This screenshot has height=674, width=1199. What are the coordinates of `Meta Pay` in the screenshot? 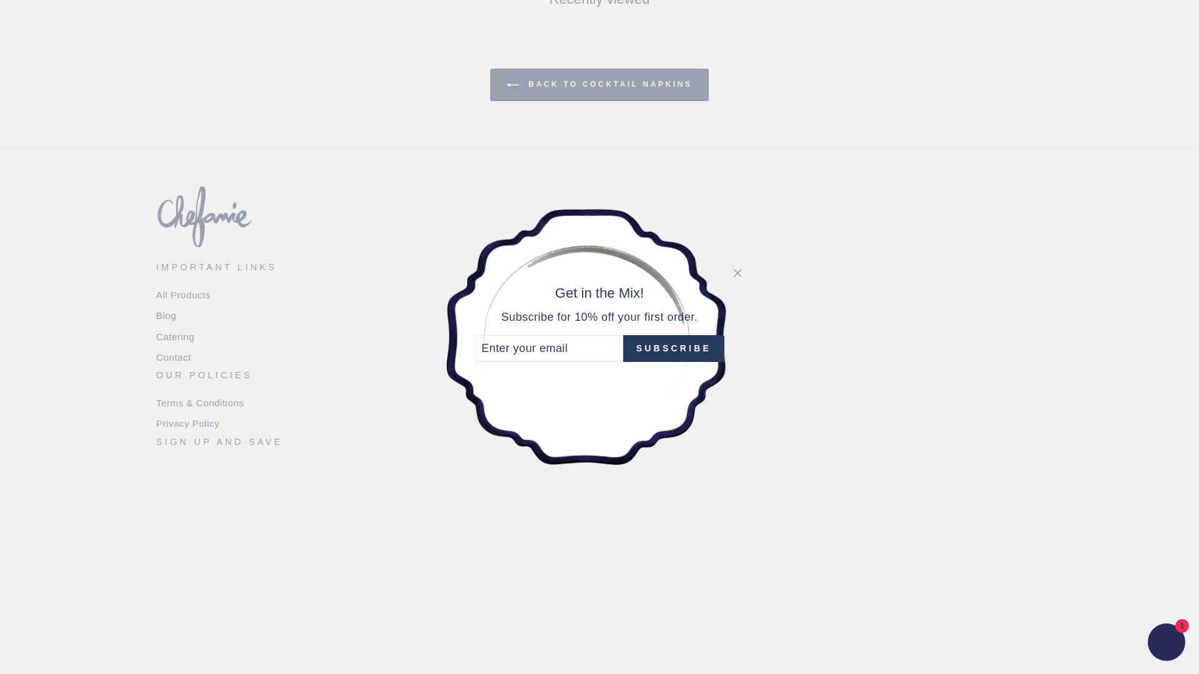 It's located at (571, 579).